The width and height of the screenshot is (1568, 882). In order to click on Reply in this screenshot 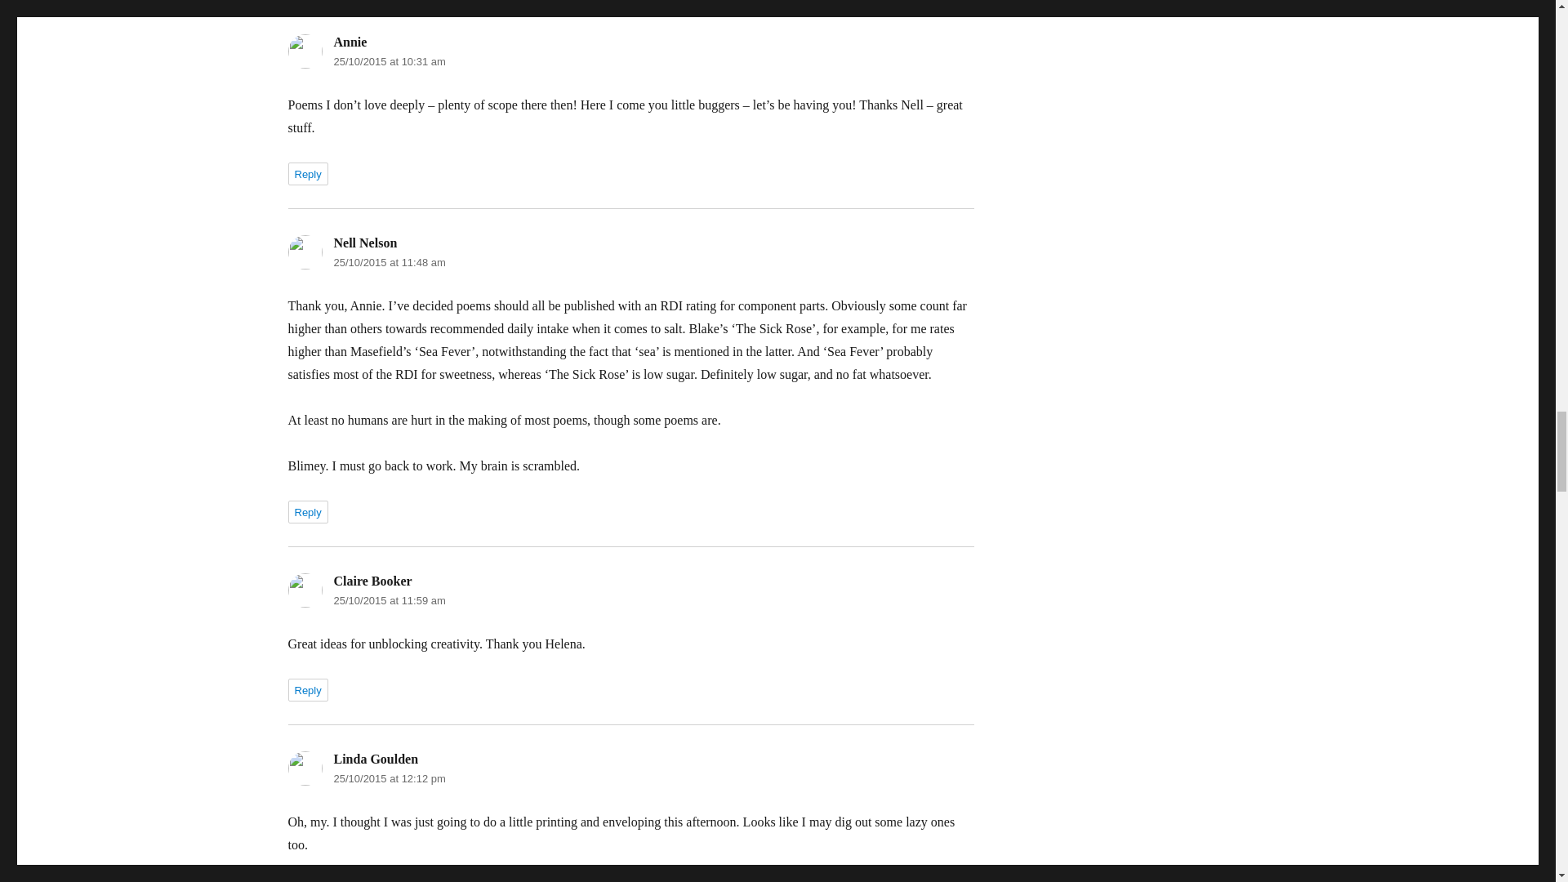, I will do `click(307, 512)`.